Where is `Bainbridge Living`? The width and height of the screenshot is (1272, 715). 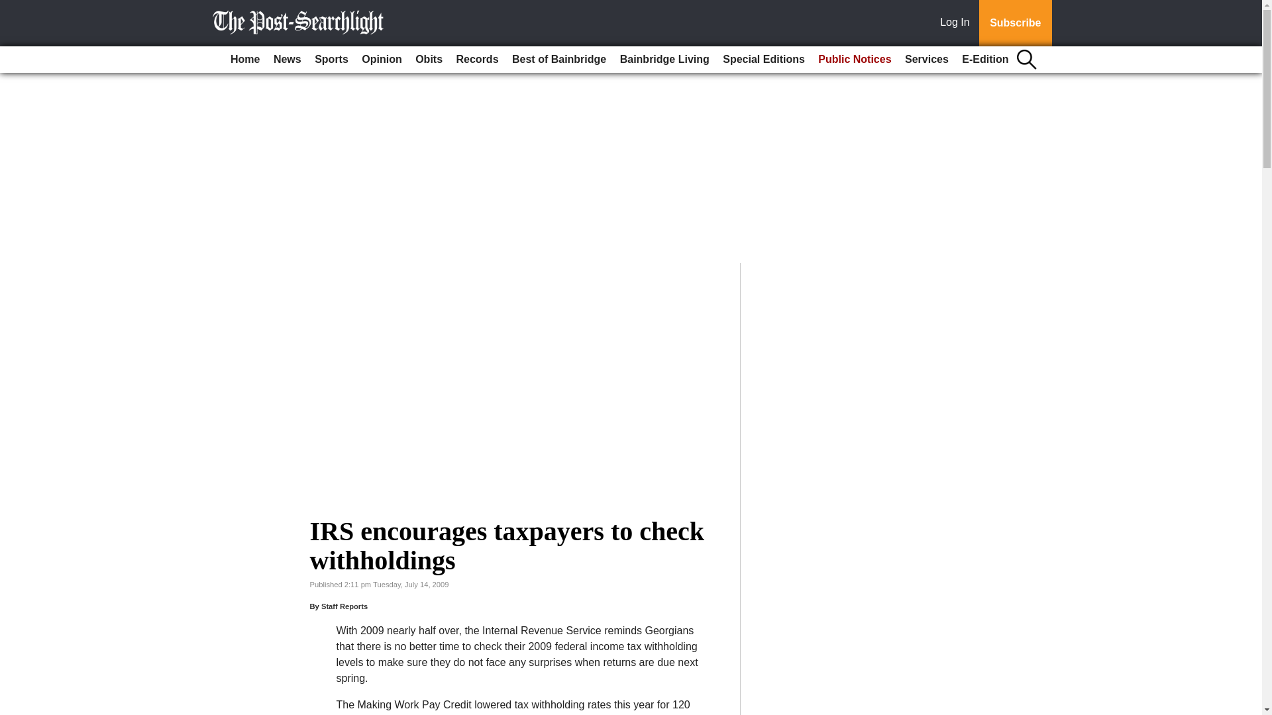 Bainbridge Living is located at coordinates (664, 60).